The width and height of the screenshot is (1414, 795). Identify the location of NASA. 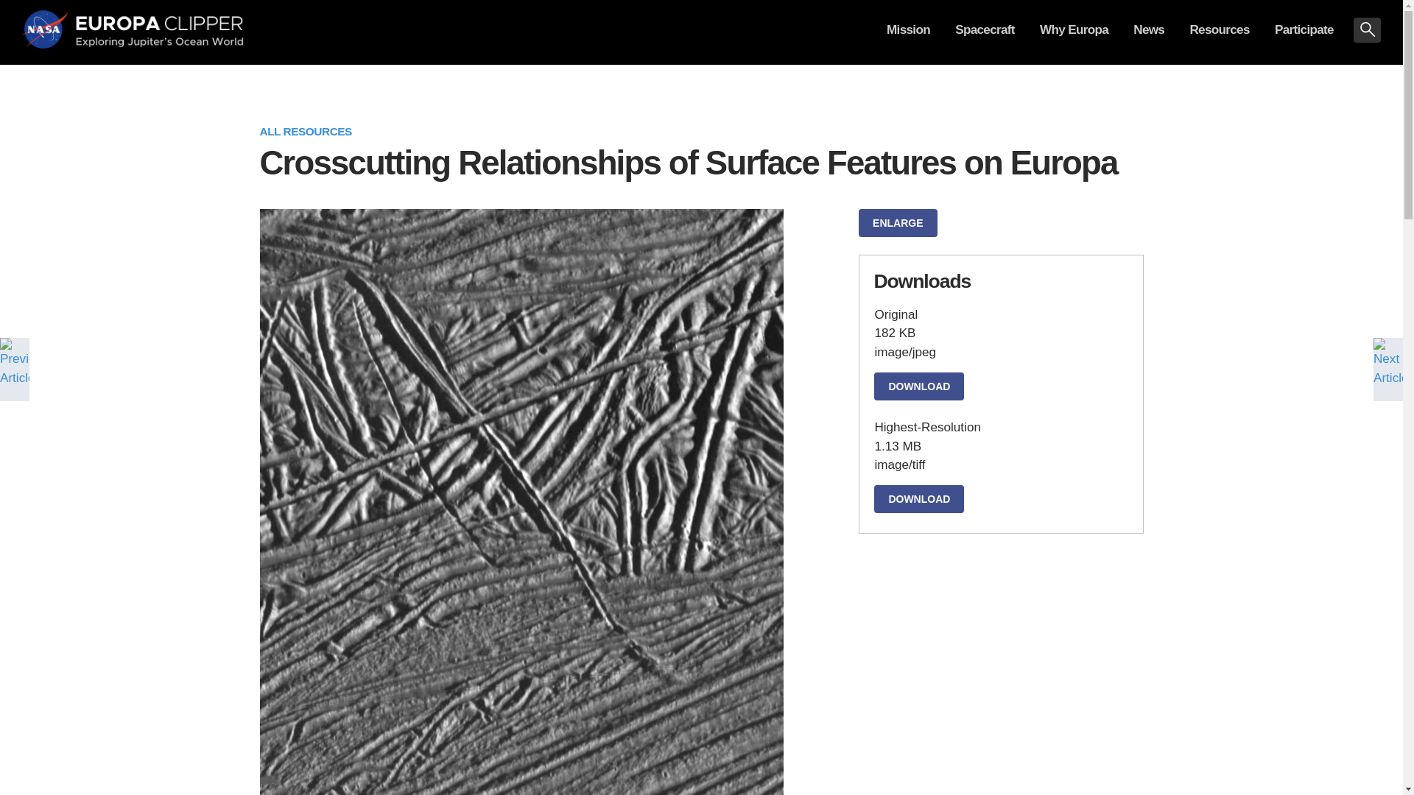
(46, 32).